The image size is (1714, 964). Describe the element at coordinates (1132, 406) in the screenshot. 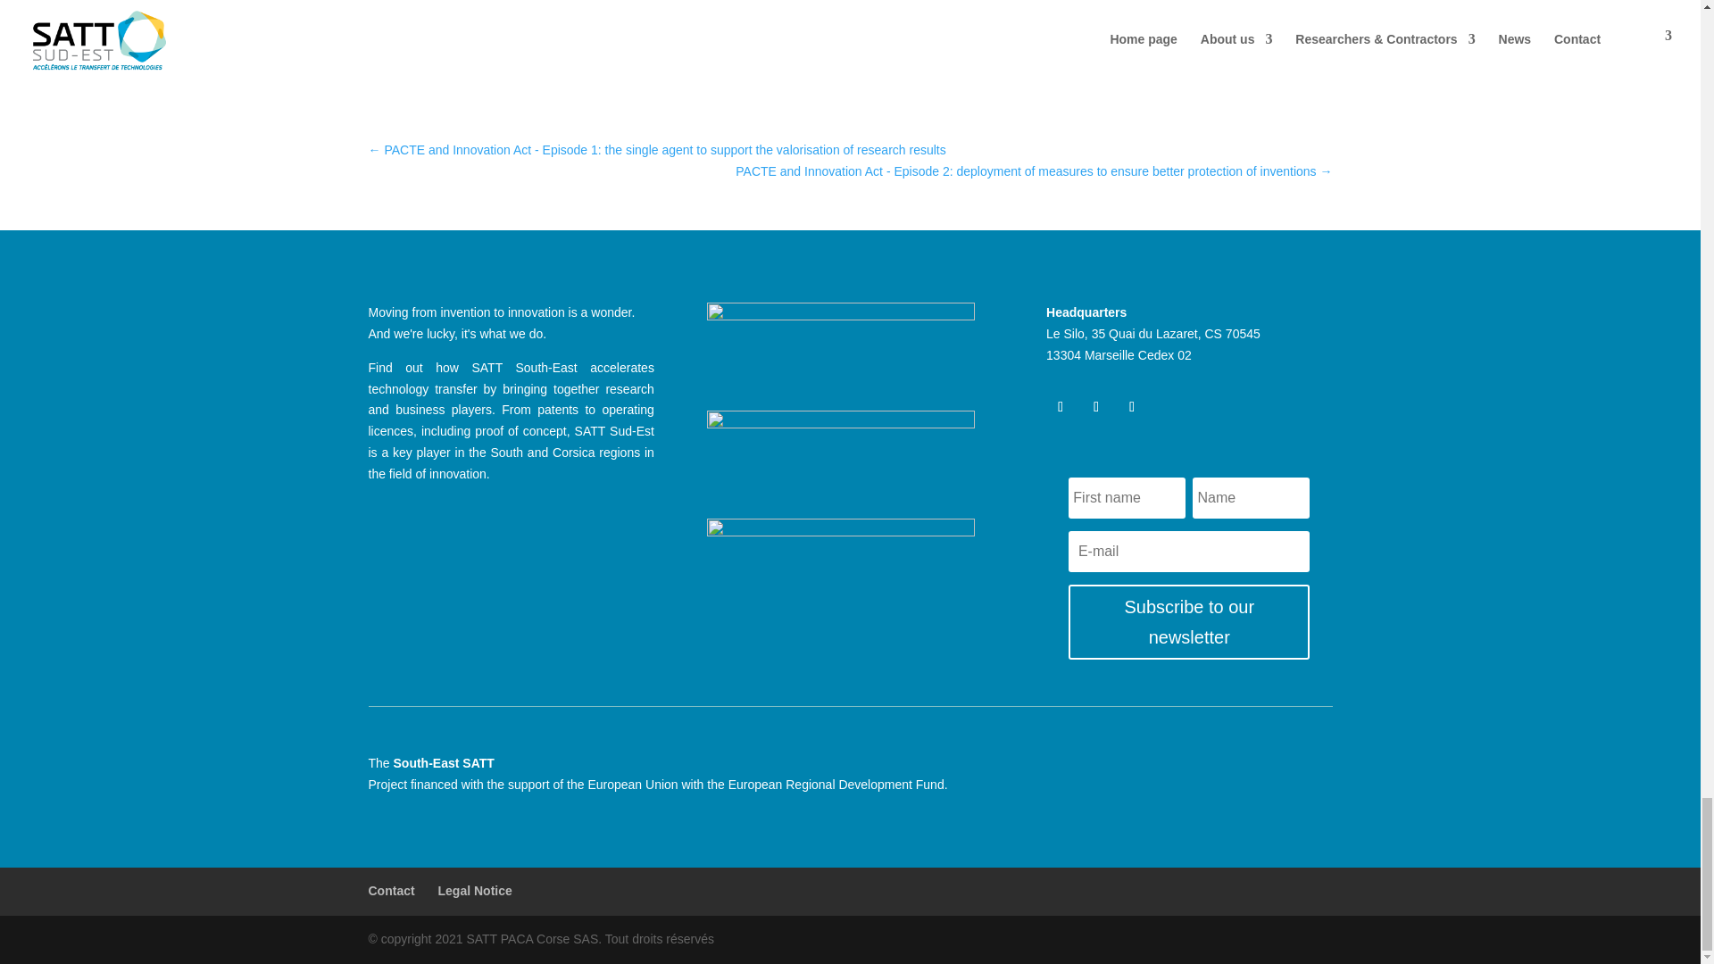

I see `Suivez sur Instagram` at that location.